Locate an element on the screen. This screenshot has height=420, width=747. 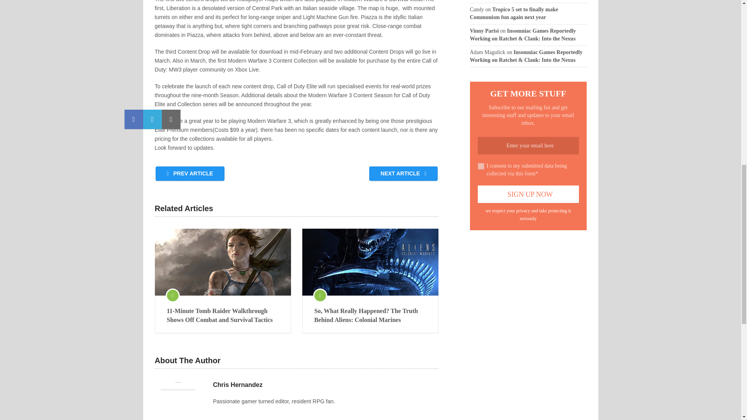
NEXT ARTICLE is located at coordinates (403, 173).